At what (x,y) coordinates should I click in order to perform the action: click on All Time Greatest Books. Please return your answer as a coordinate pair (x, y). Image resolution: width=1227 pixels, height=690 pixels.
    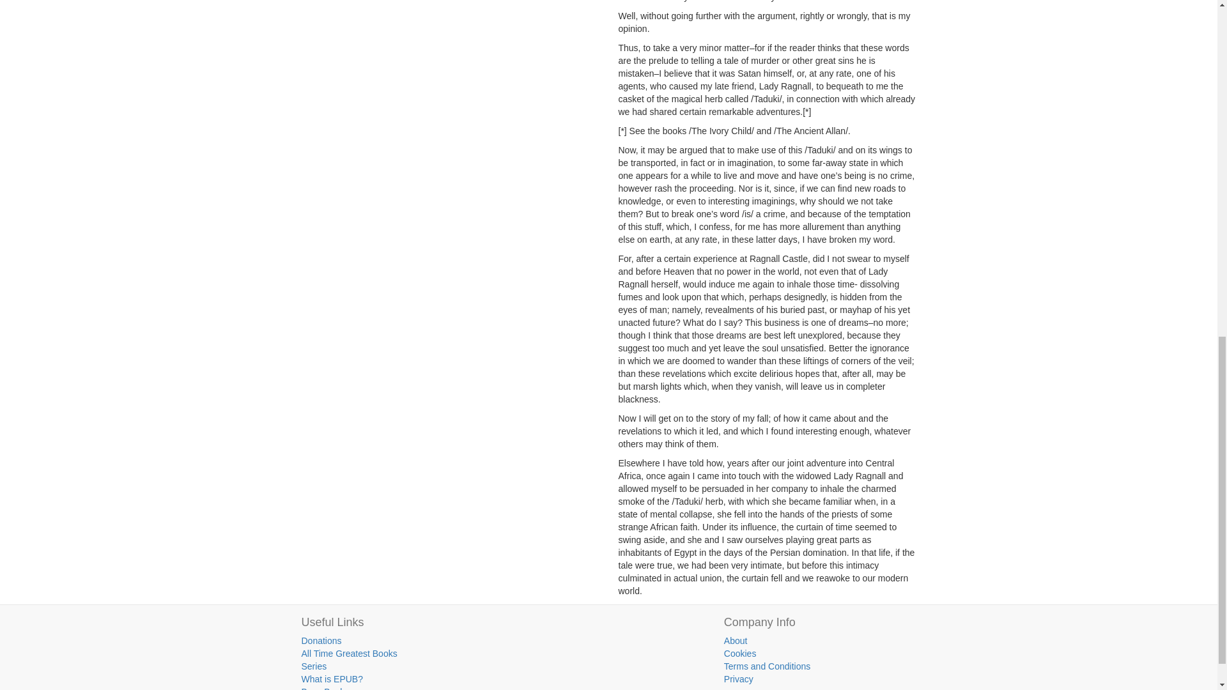
    Looking at the image, I should click on (350, 654).